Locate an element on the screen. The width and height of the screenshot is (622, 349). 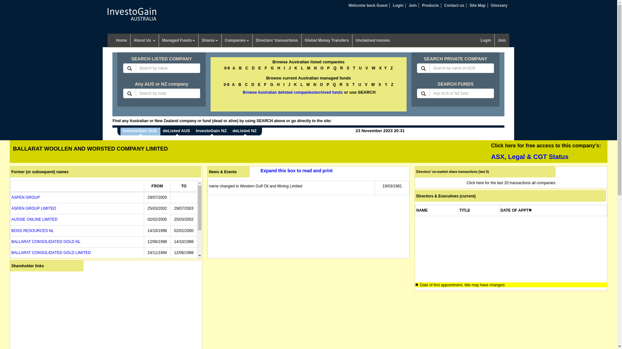
Click here for the last 20 transactions all companies is located at coordinates (511, 183).